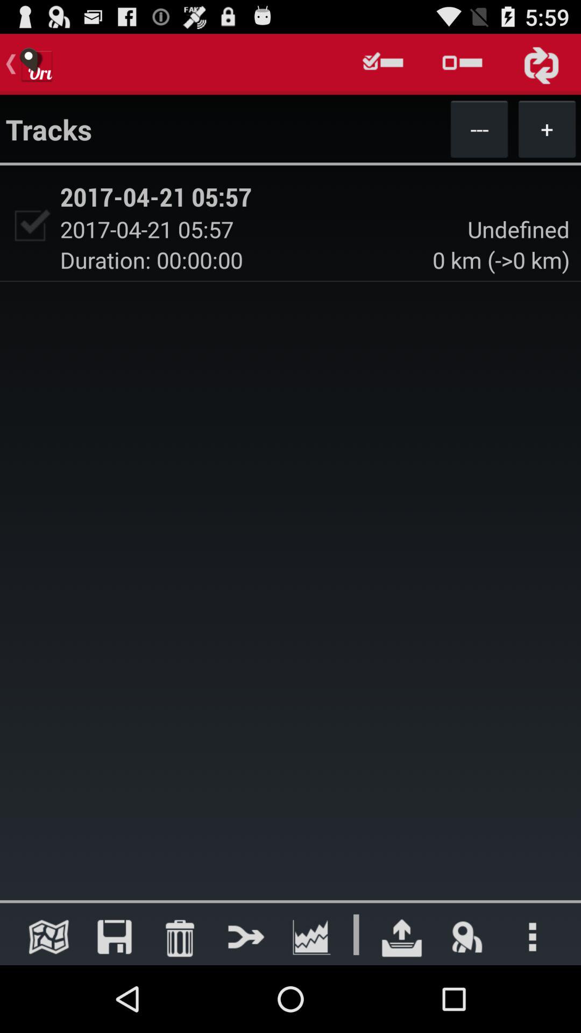  I want to click on go do dounulod, so click(402, 937).